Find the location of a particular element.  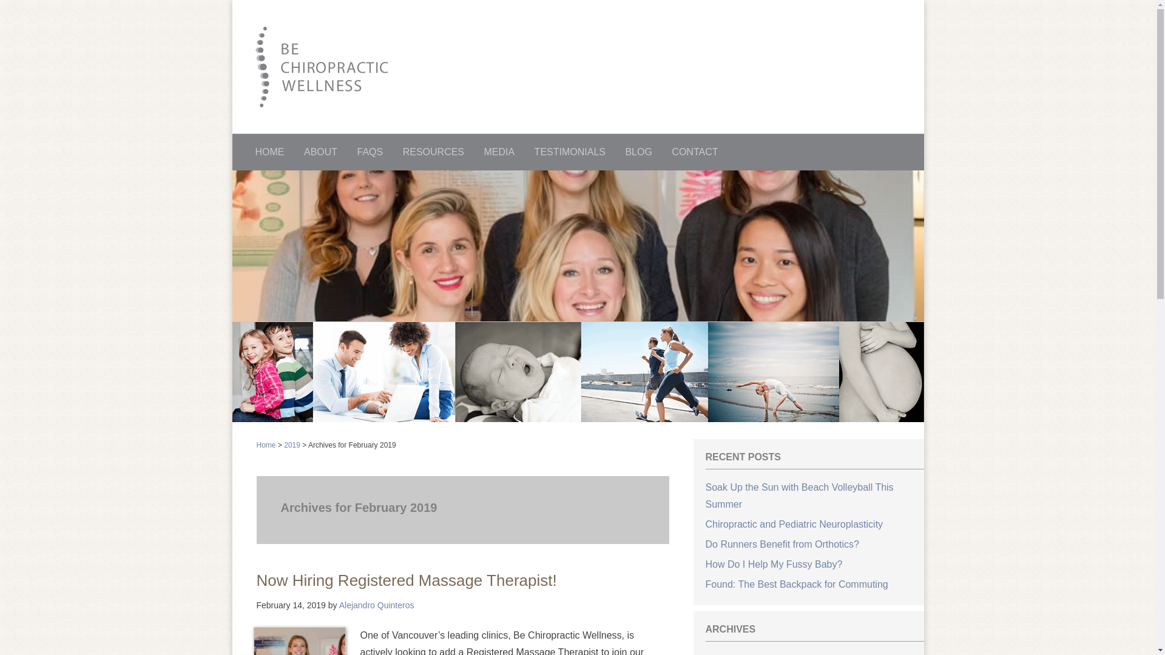

TESTIMONIALS is located at coordinates (570, 152).